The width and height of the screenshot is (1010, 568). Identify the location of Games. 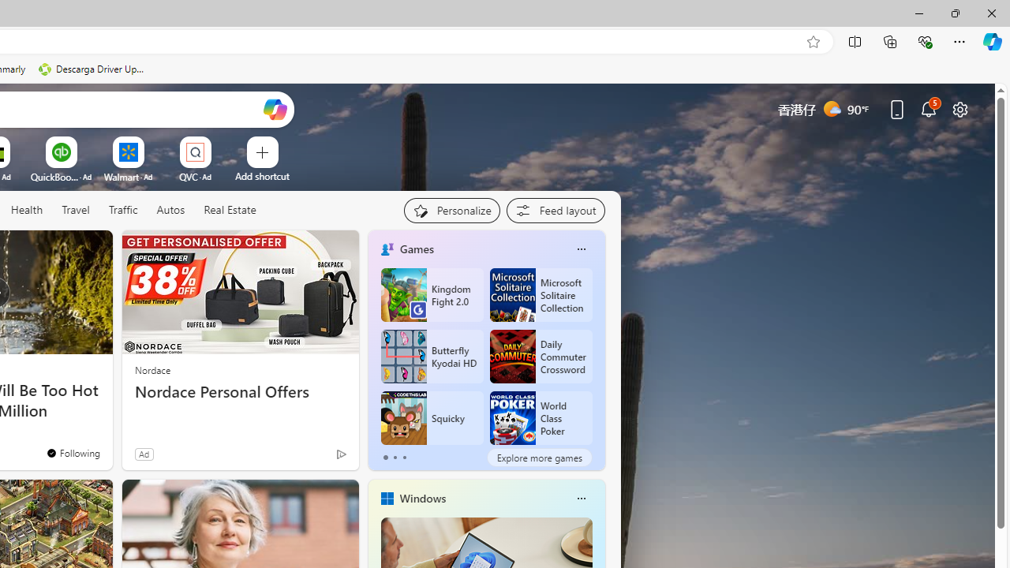
(417, 248).